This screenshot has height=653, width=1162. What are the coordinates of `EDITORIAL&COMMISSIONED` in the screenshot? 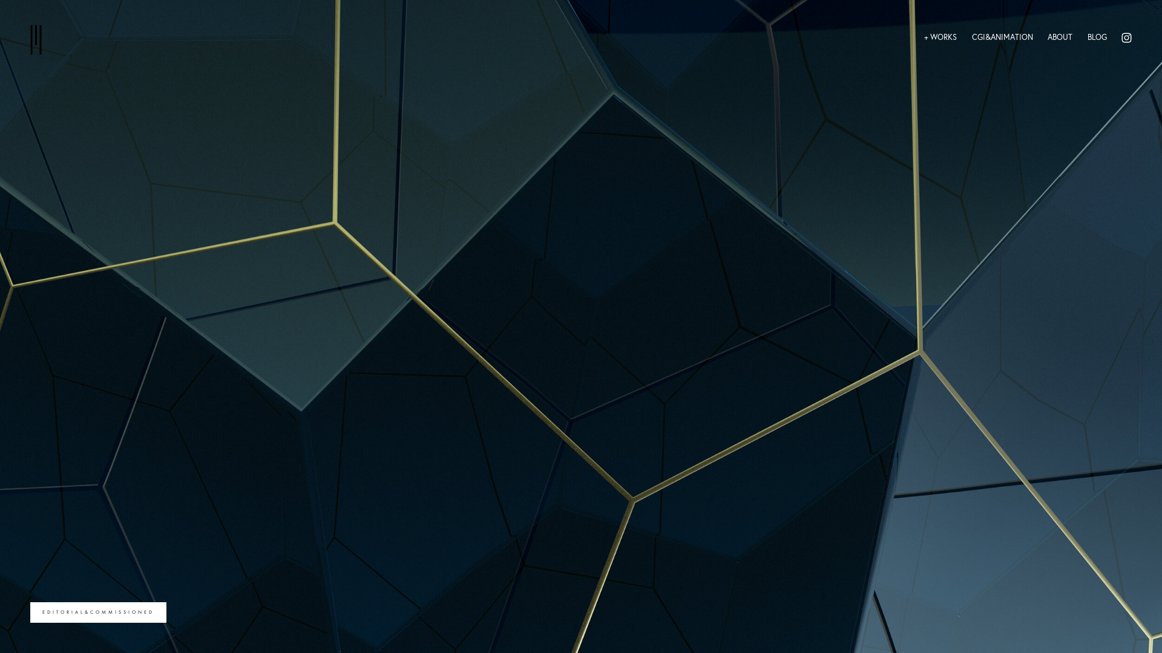 It's located at (98, 612).